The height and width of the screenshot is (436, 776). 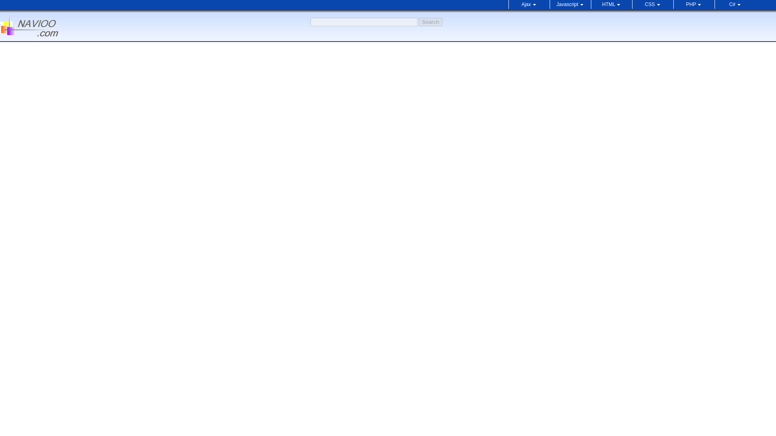 What do you see at coordinates (611, 4) in the screenshot?
I see `HTML` at bounding box center [611, 4].